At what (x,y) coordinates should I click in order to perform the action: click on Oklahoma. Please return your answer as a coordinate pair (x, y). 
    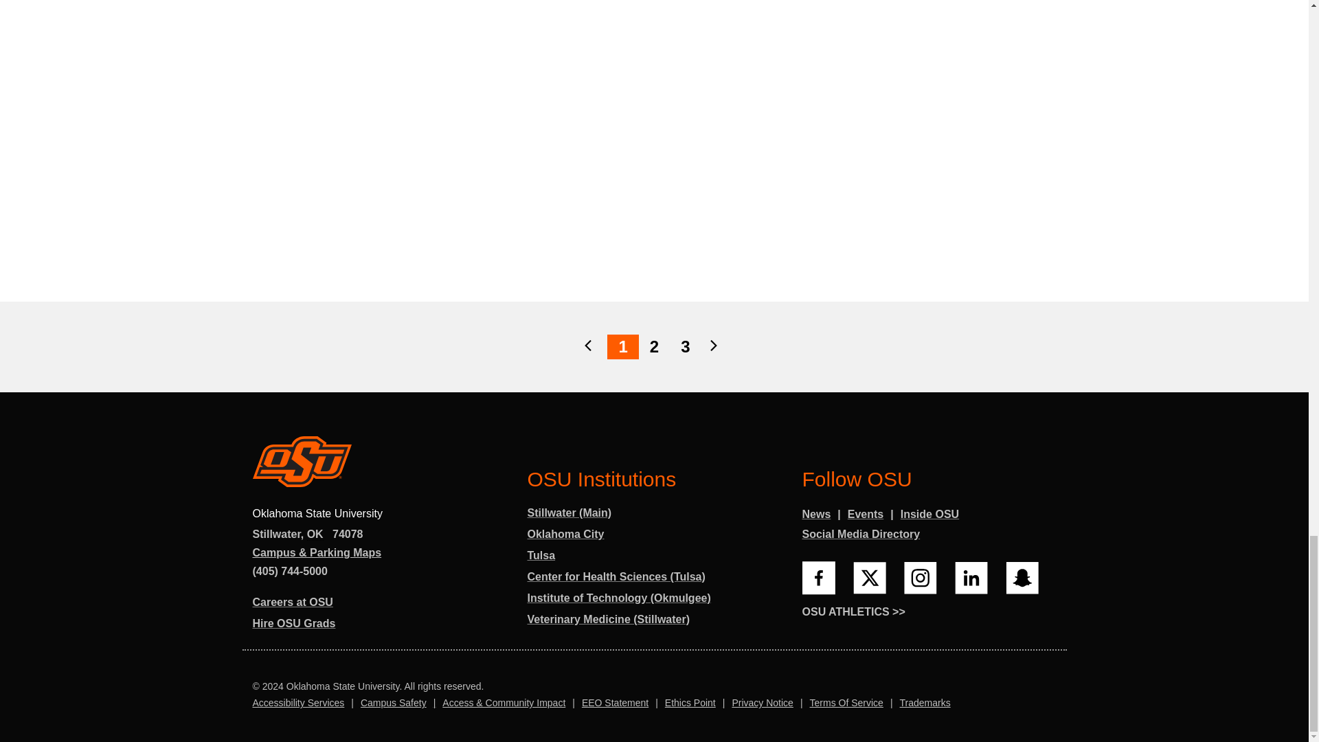
    Looking at the image, I should click on (315, 535).